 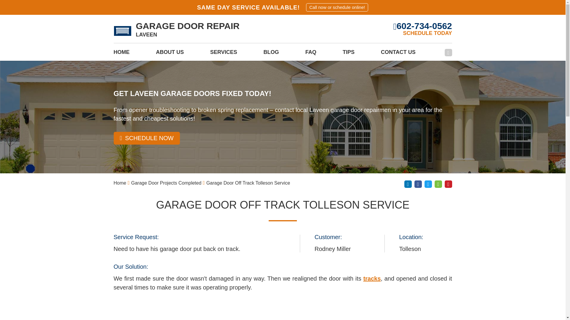 I want to click on Linkedin, so click(x=408, y=184).